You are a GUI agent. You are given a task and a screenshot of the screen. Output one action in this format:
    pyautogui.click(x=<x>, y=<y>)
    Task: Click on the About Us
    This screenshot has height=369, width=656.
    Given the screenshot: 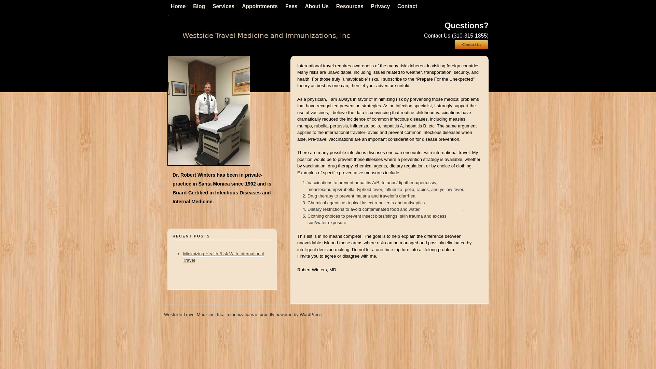 What is the action you would take?
    pyautogui.click(x=317, y=6)
    